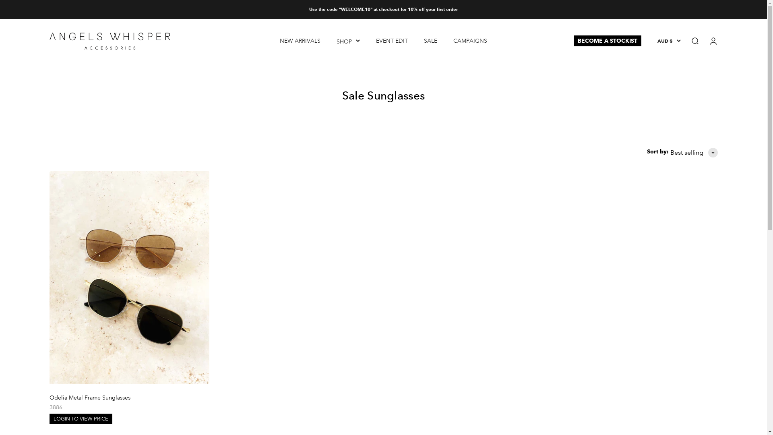 Image resolution: width=773 pixels, height=435 pixels. I want to click on AUD $, so click(669, 41).